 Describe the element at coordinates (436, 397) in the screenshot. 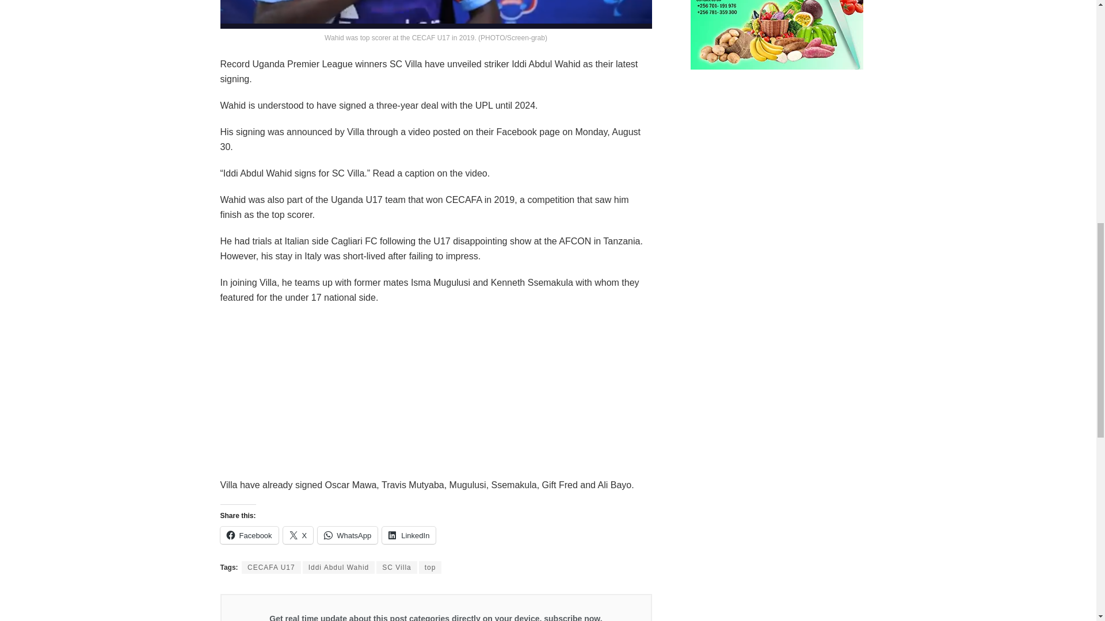

I see `Advertisement` at that location.